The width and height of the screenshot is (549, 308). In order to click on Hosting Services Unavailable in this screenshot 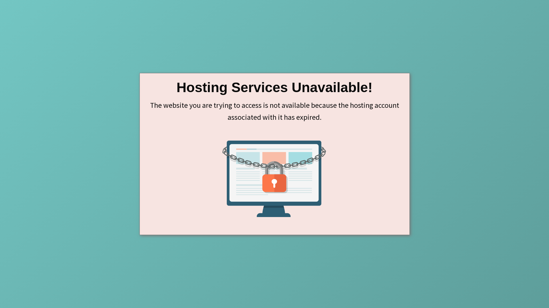, I will do `click(274, 179)`.